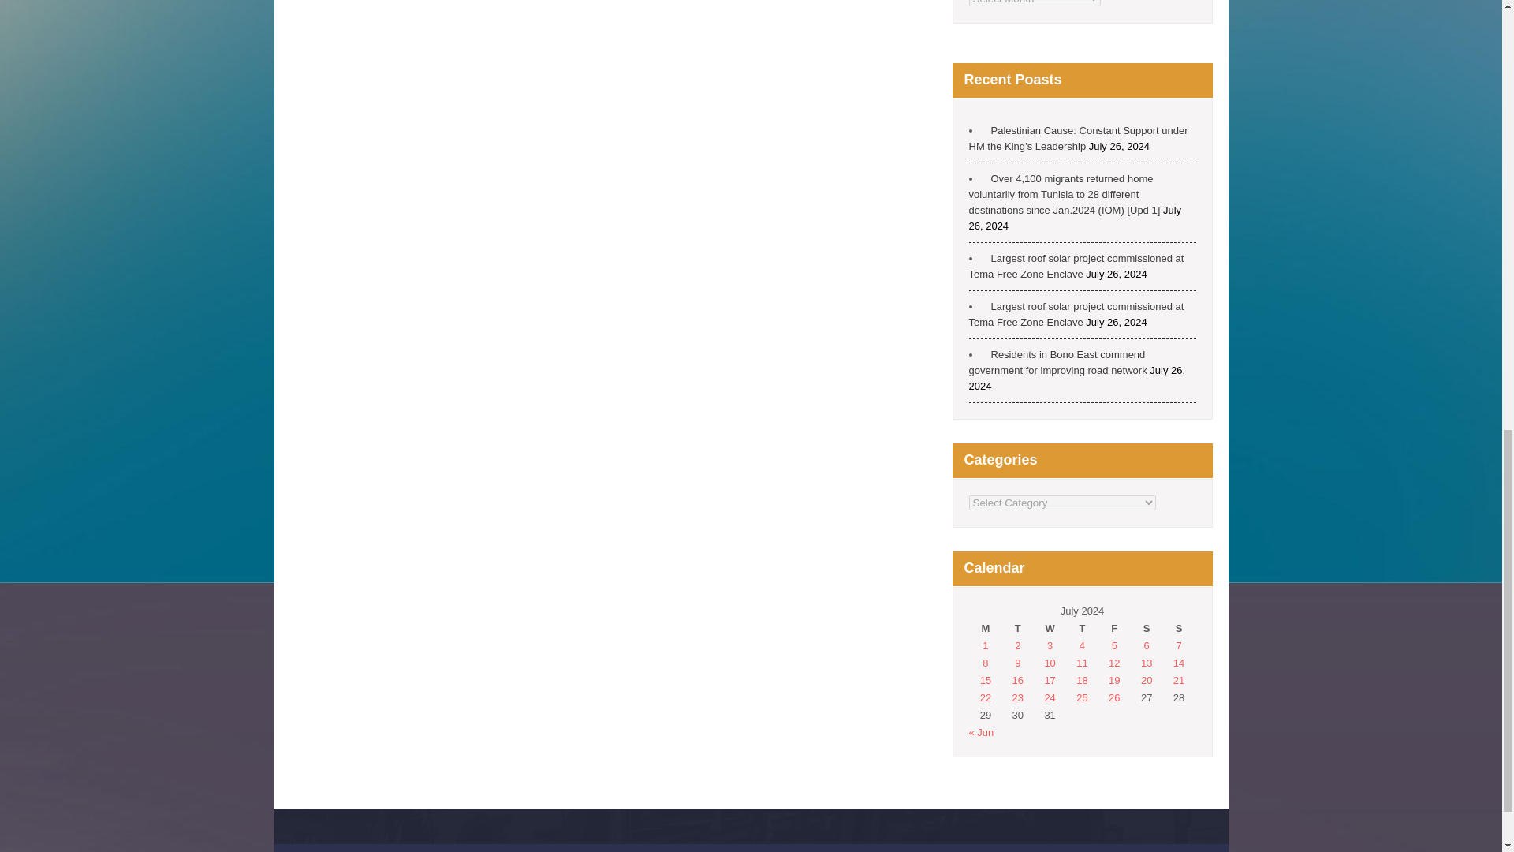 The height and width of the screenshot is (852, 1514). Describe the element at coordinates (986, 628) in the screenshot. I see `Monday` at that location.